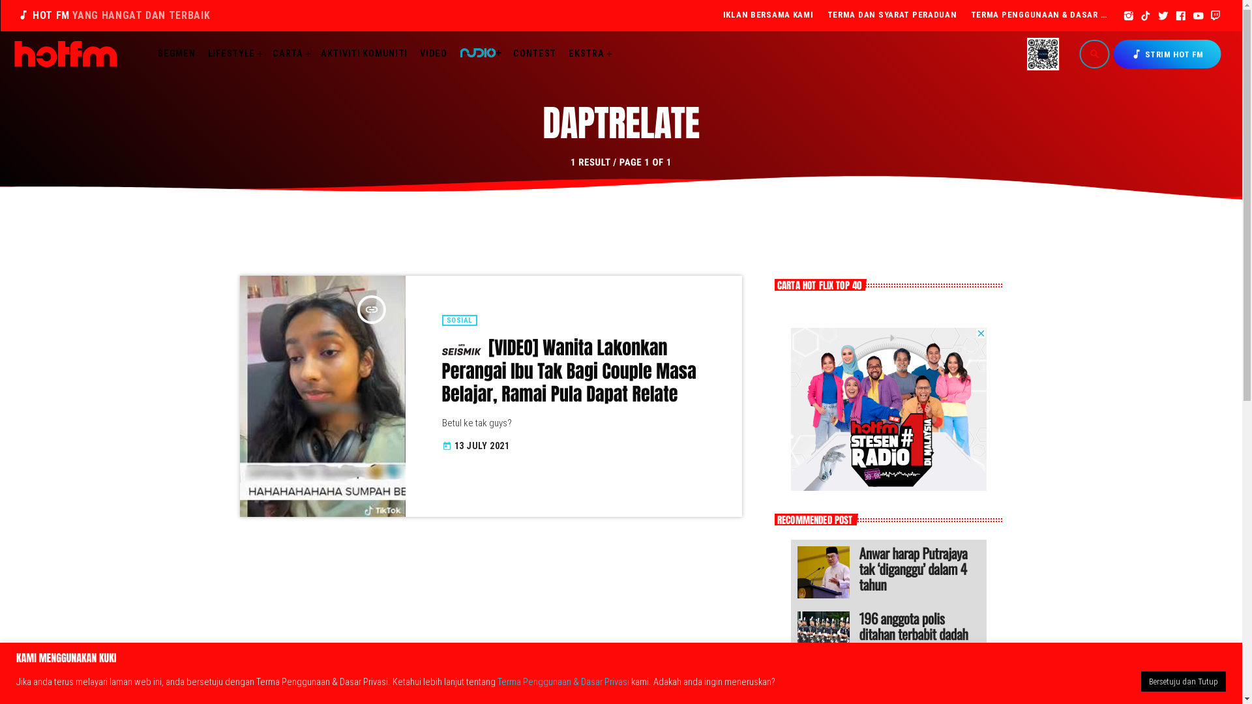 The image size is (1252, 704). What do you see at coordinates (365, 53) in the screenshot?
I see `AKTIVITI KOMUNITI` at bounding box center [365, 53].